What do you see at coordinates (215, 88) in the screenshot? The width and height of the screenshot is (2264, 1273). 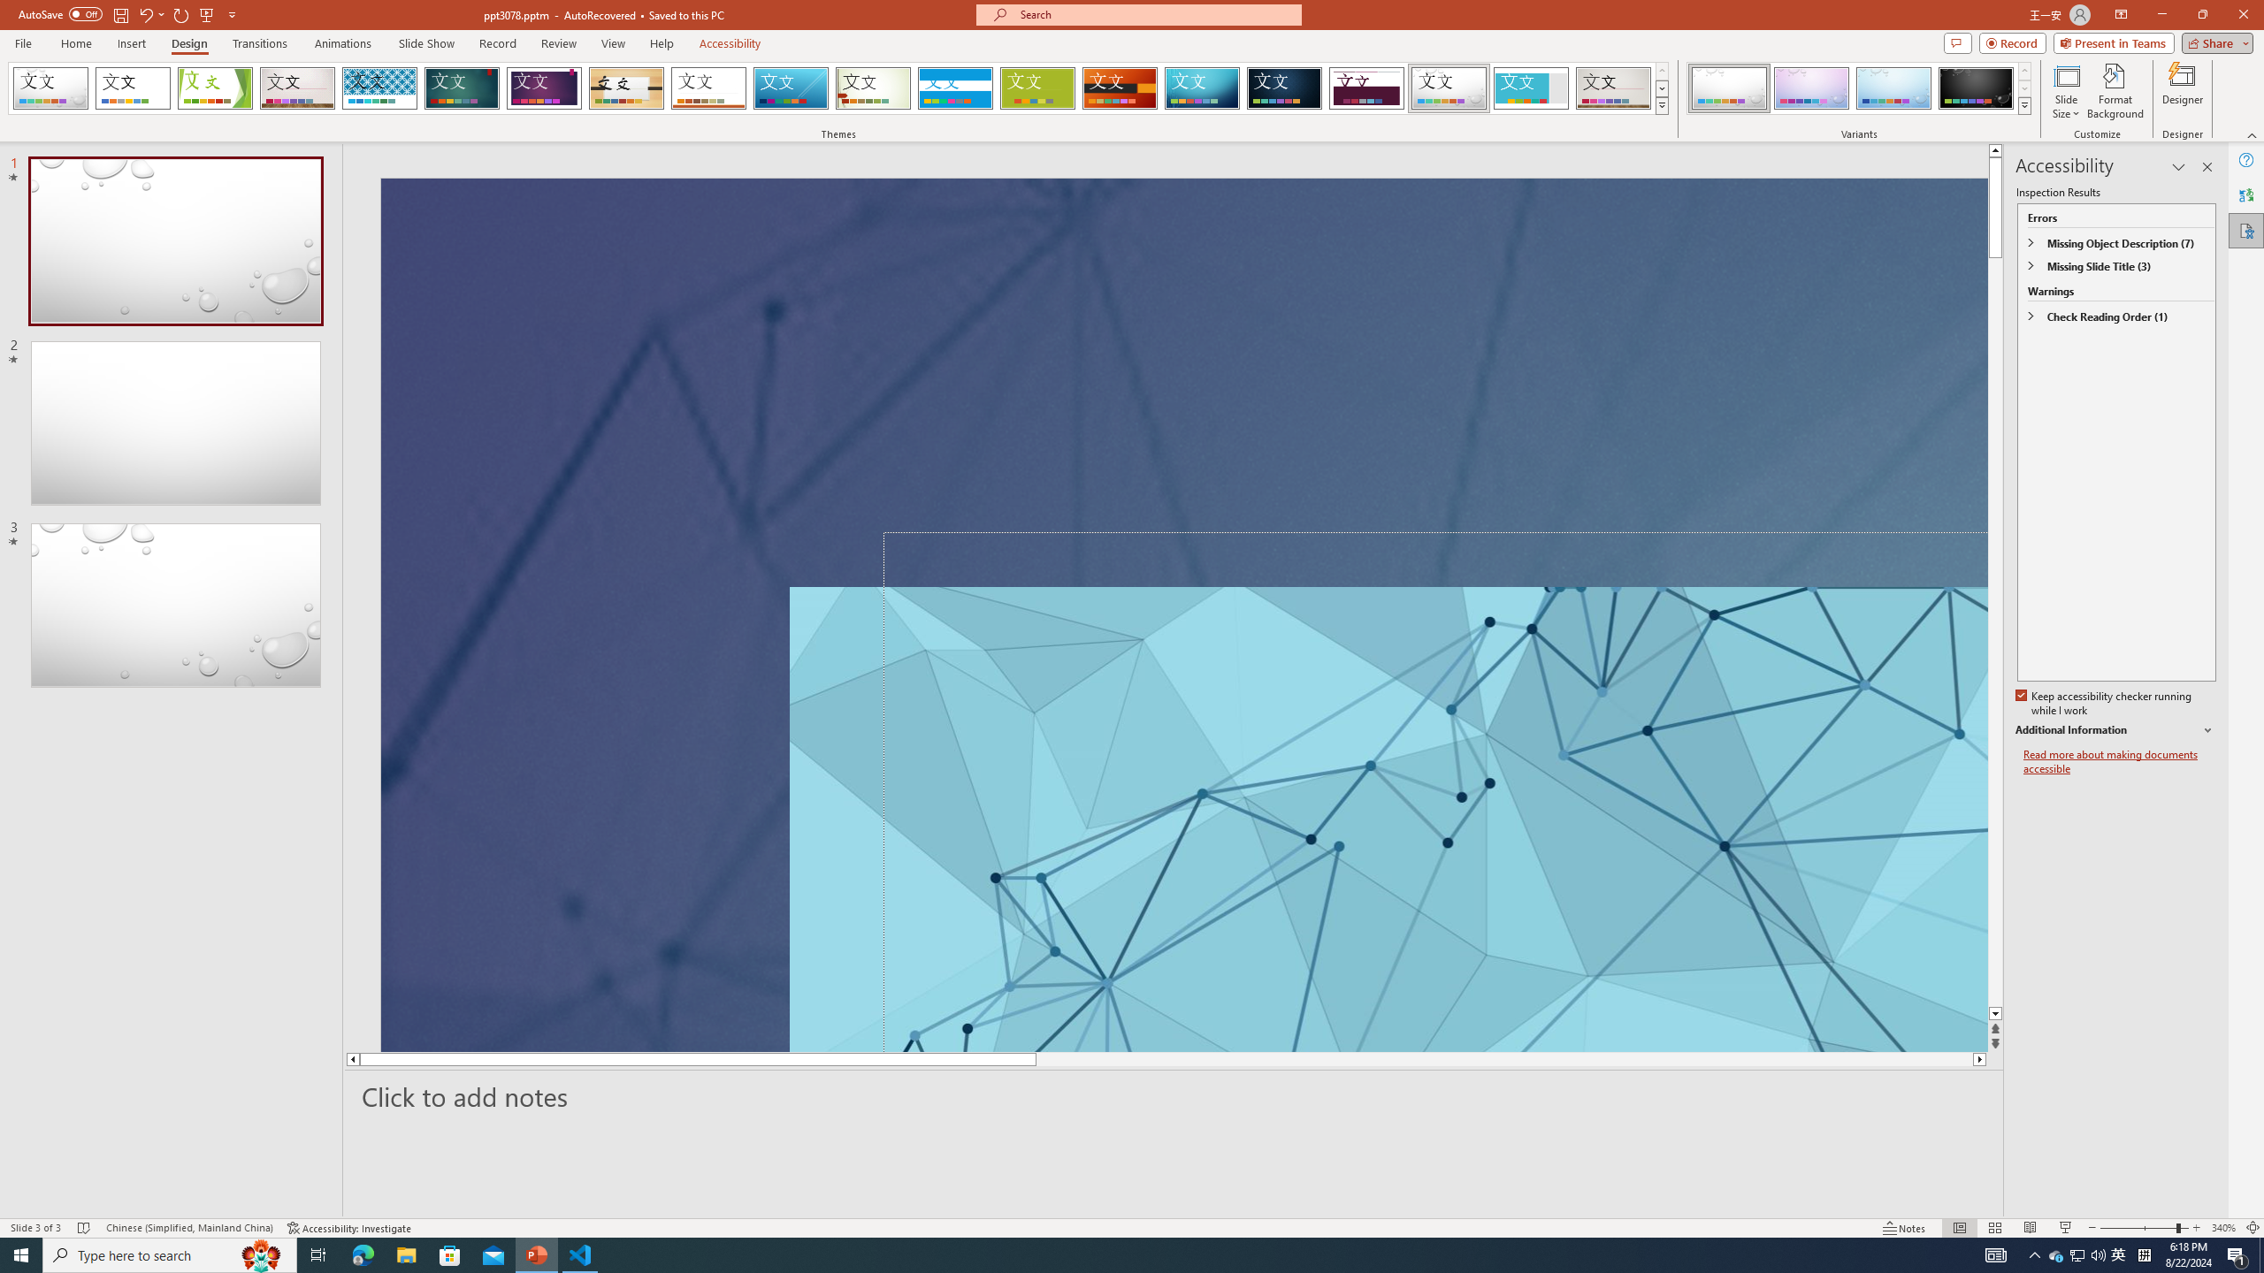 I see `Facet` at bounding box center [215, 88].